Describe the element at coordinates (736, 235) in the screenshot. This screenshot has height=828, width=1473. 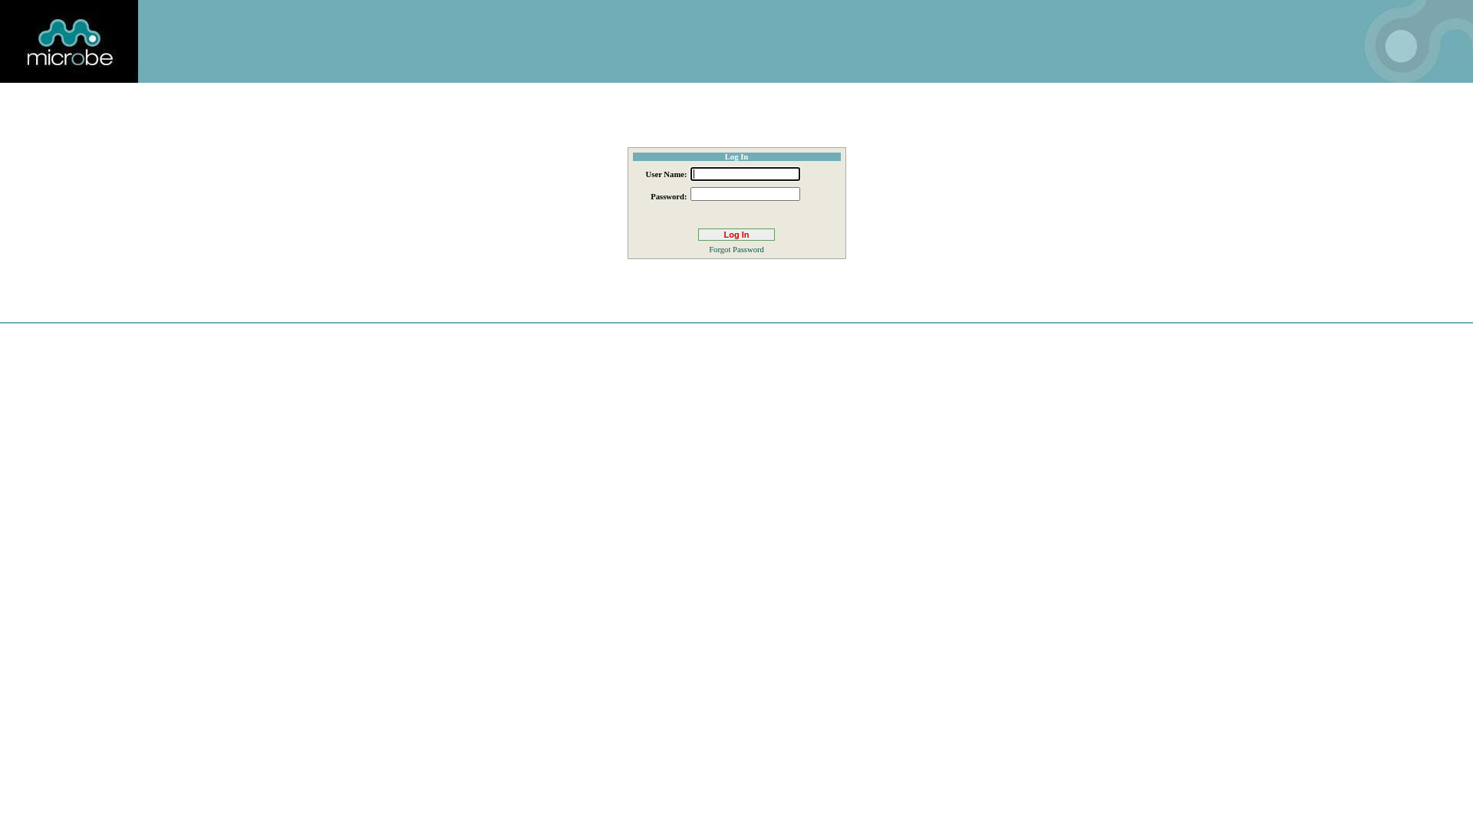
I see `Log In` at that location.